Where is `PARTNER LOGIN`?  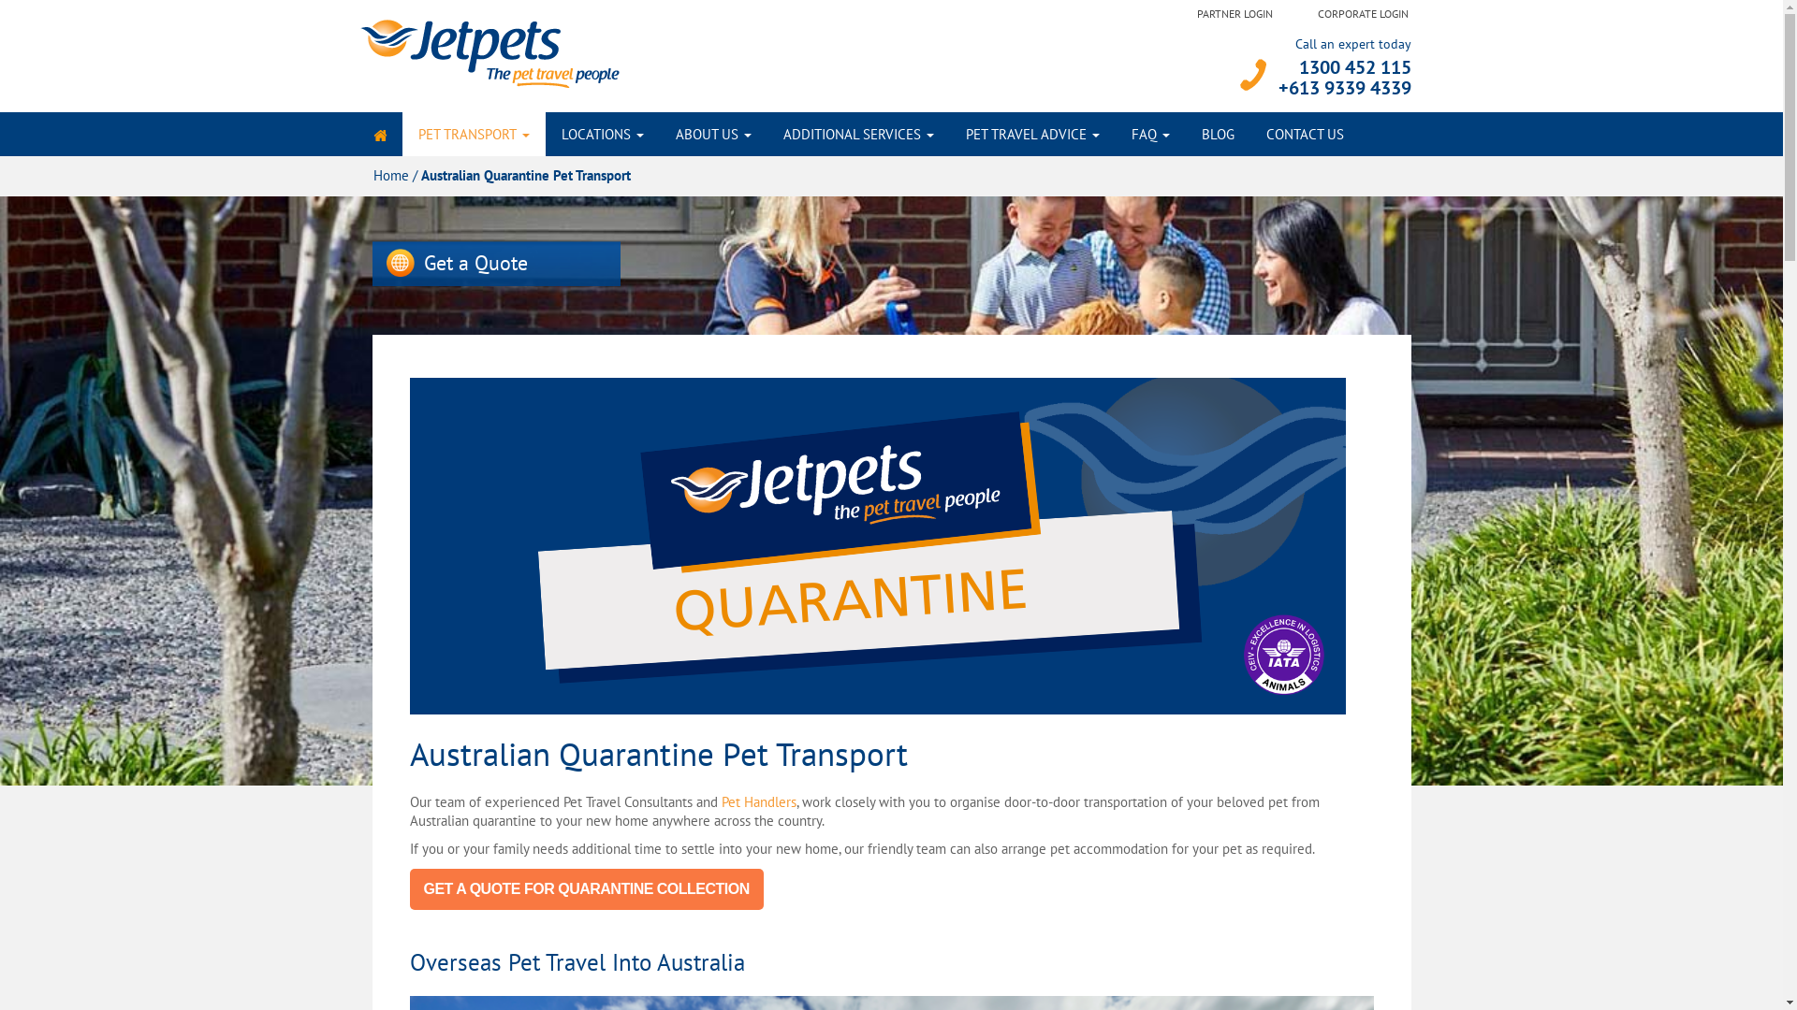
PARTNER LOGIN is located at coordinates (1235, 14).